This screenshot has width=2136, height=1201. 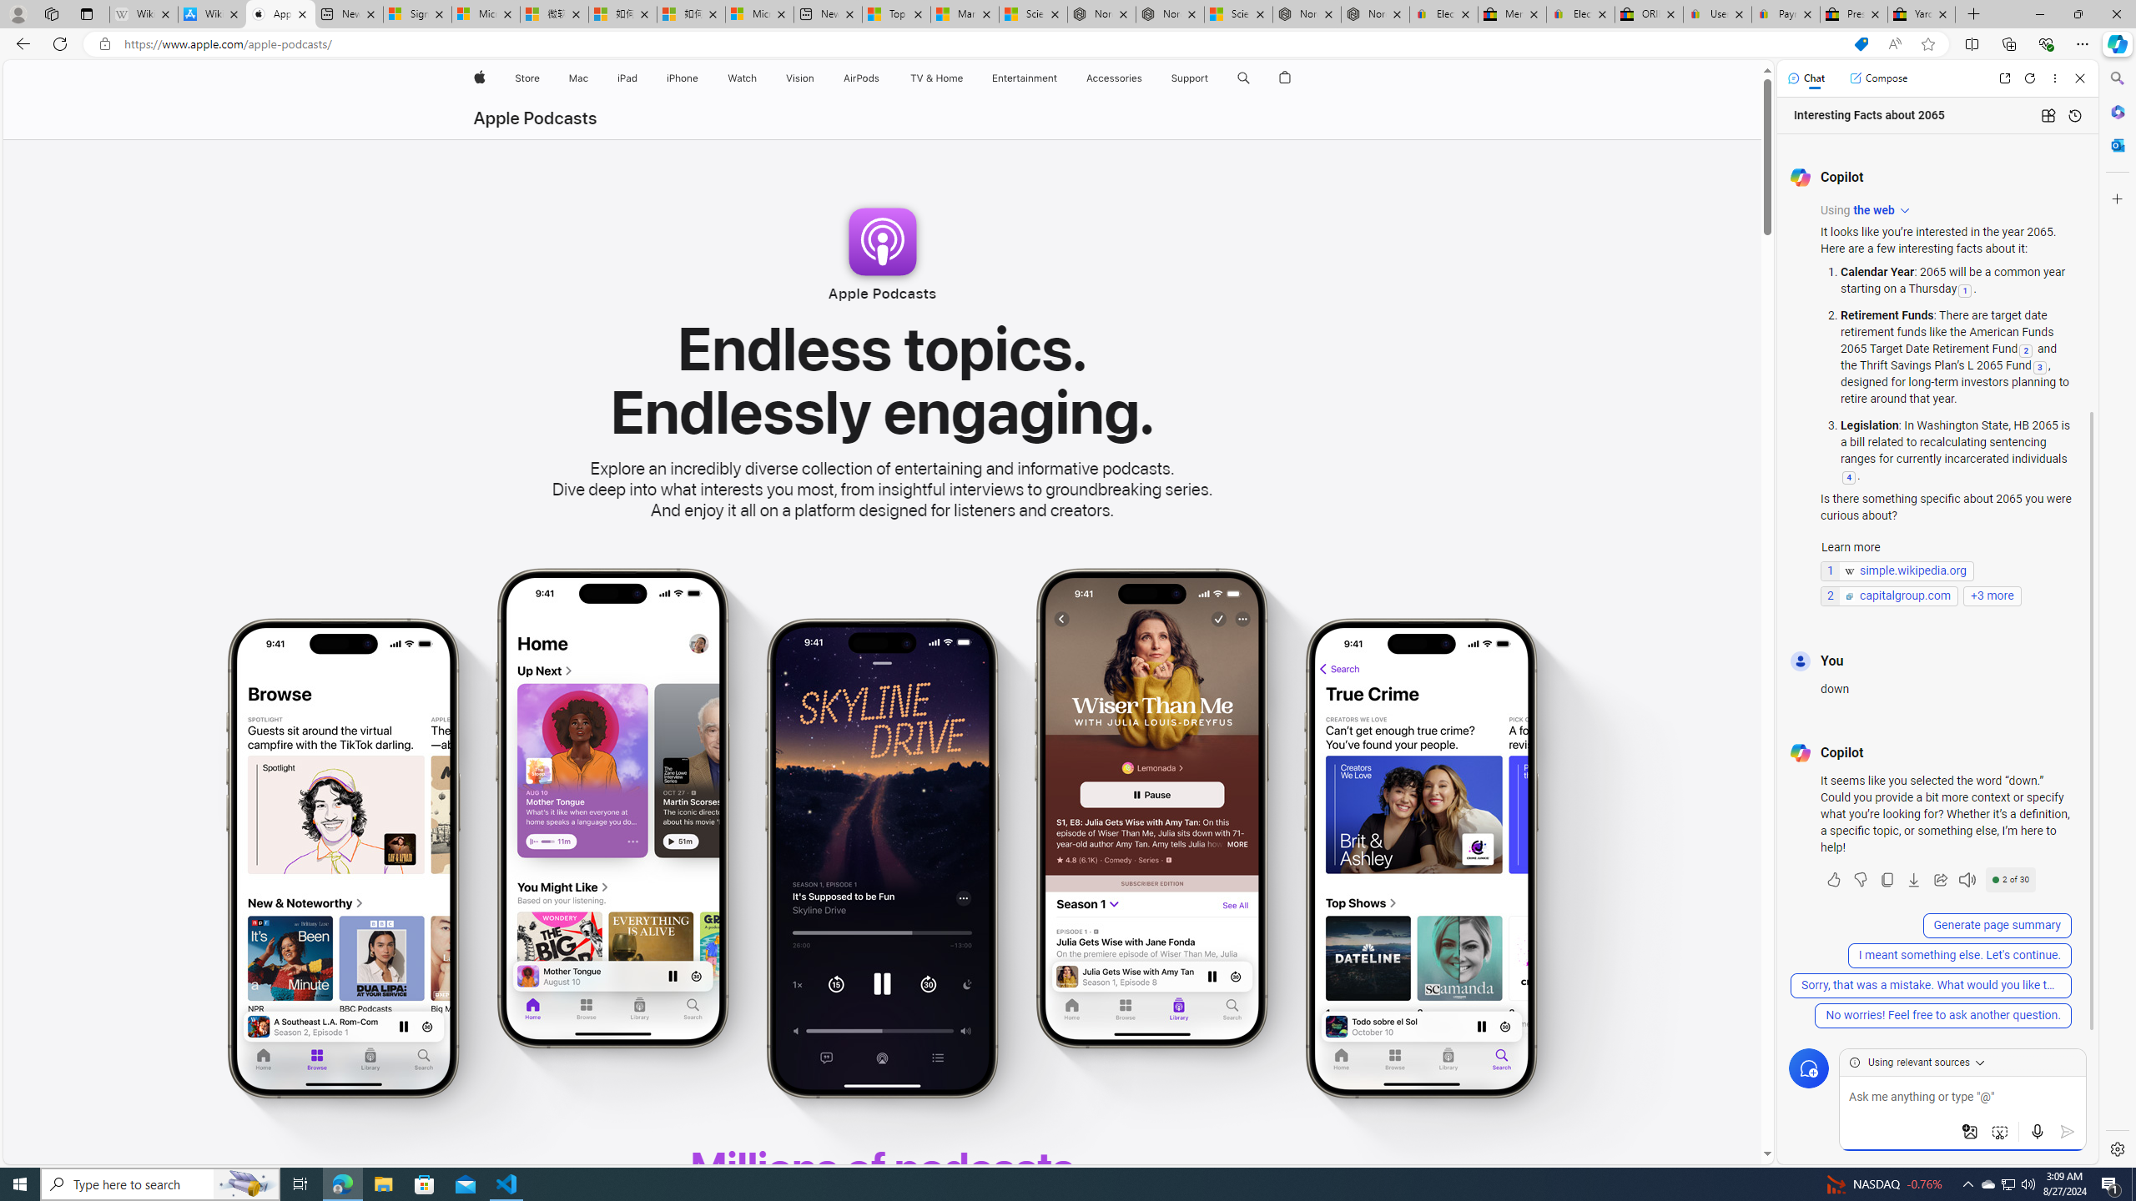 I want to click on Sign in to your Microsoft account, so click(x=417, y=14).